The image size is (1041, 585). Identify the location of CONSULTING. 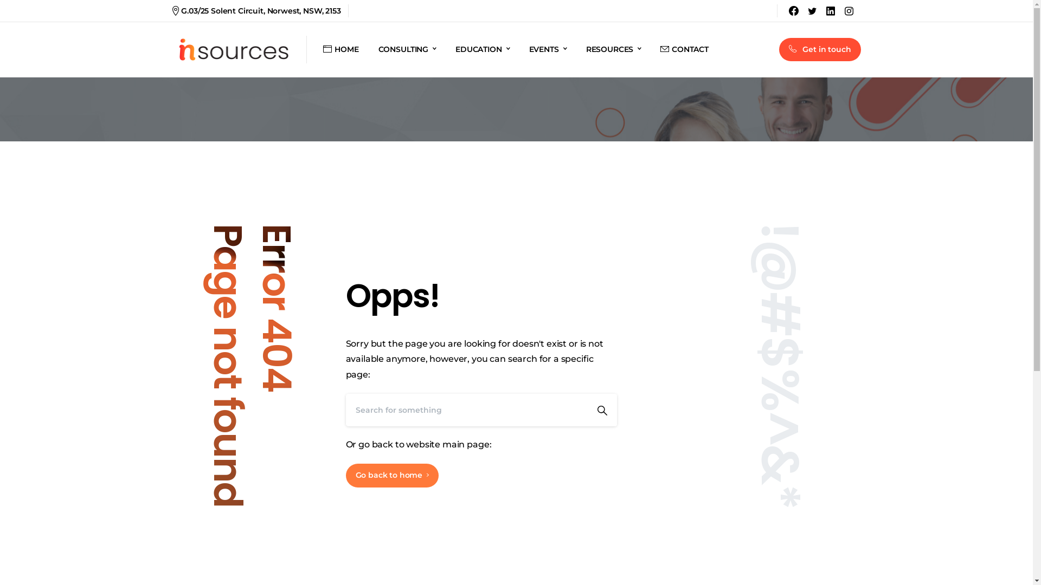
(407, 50).